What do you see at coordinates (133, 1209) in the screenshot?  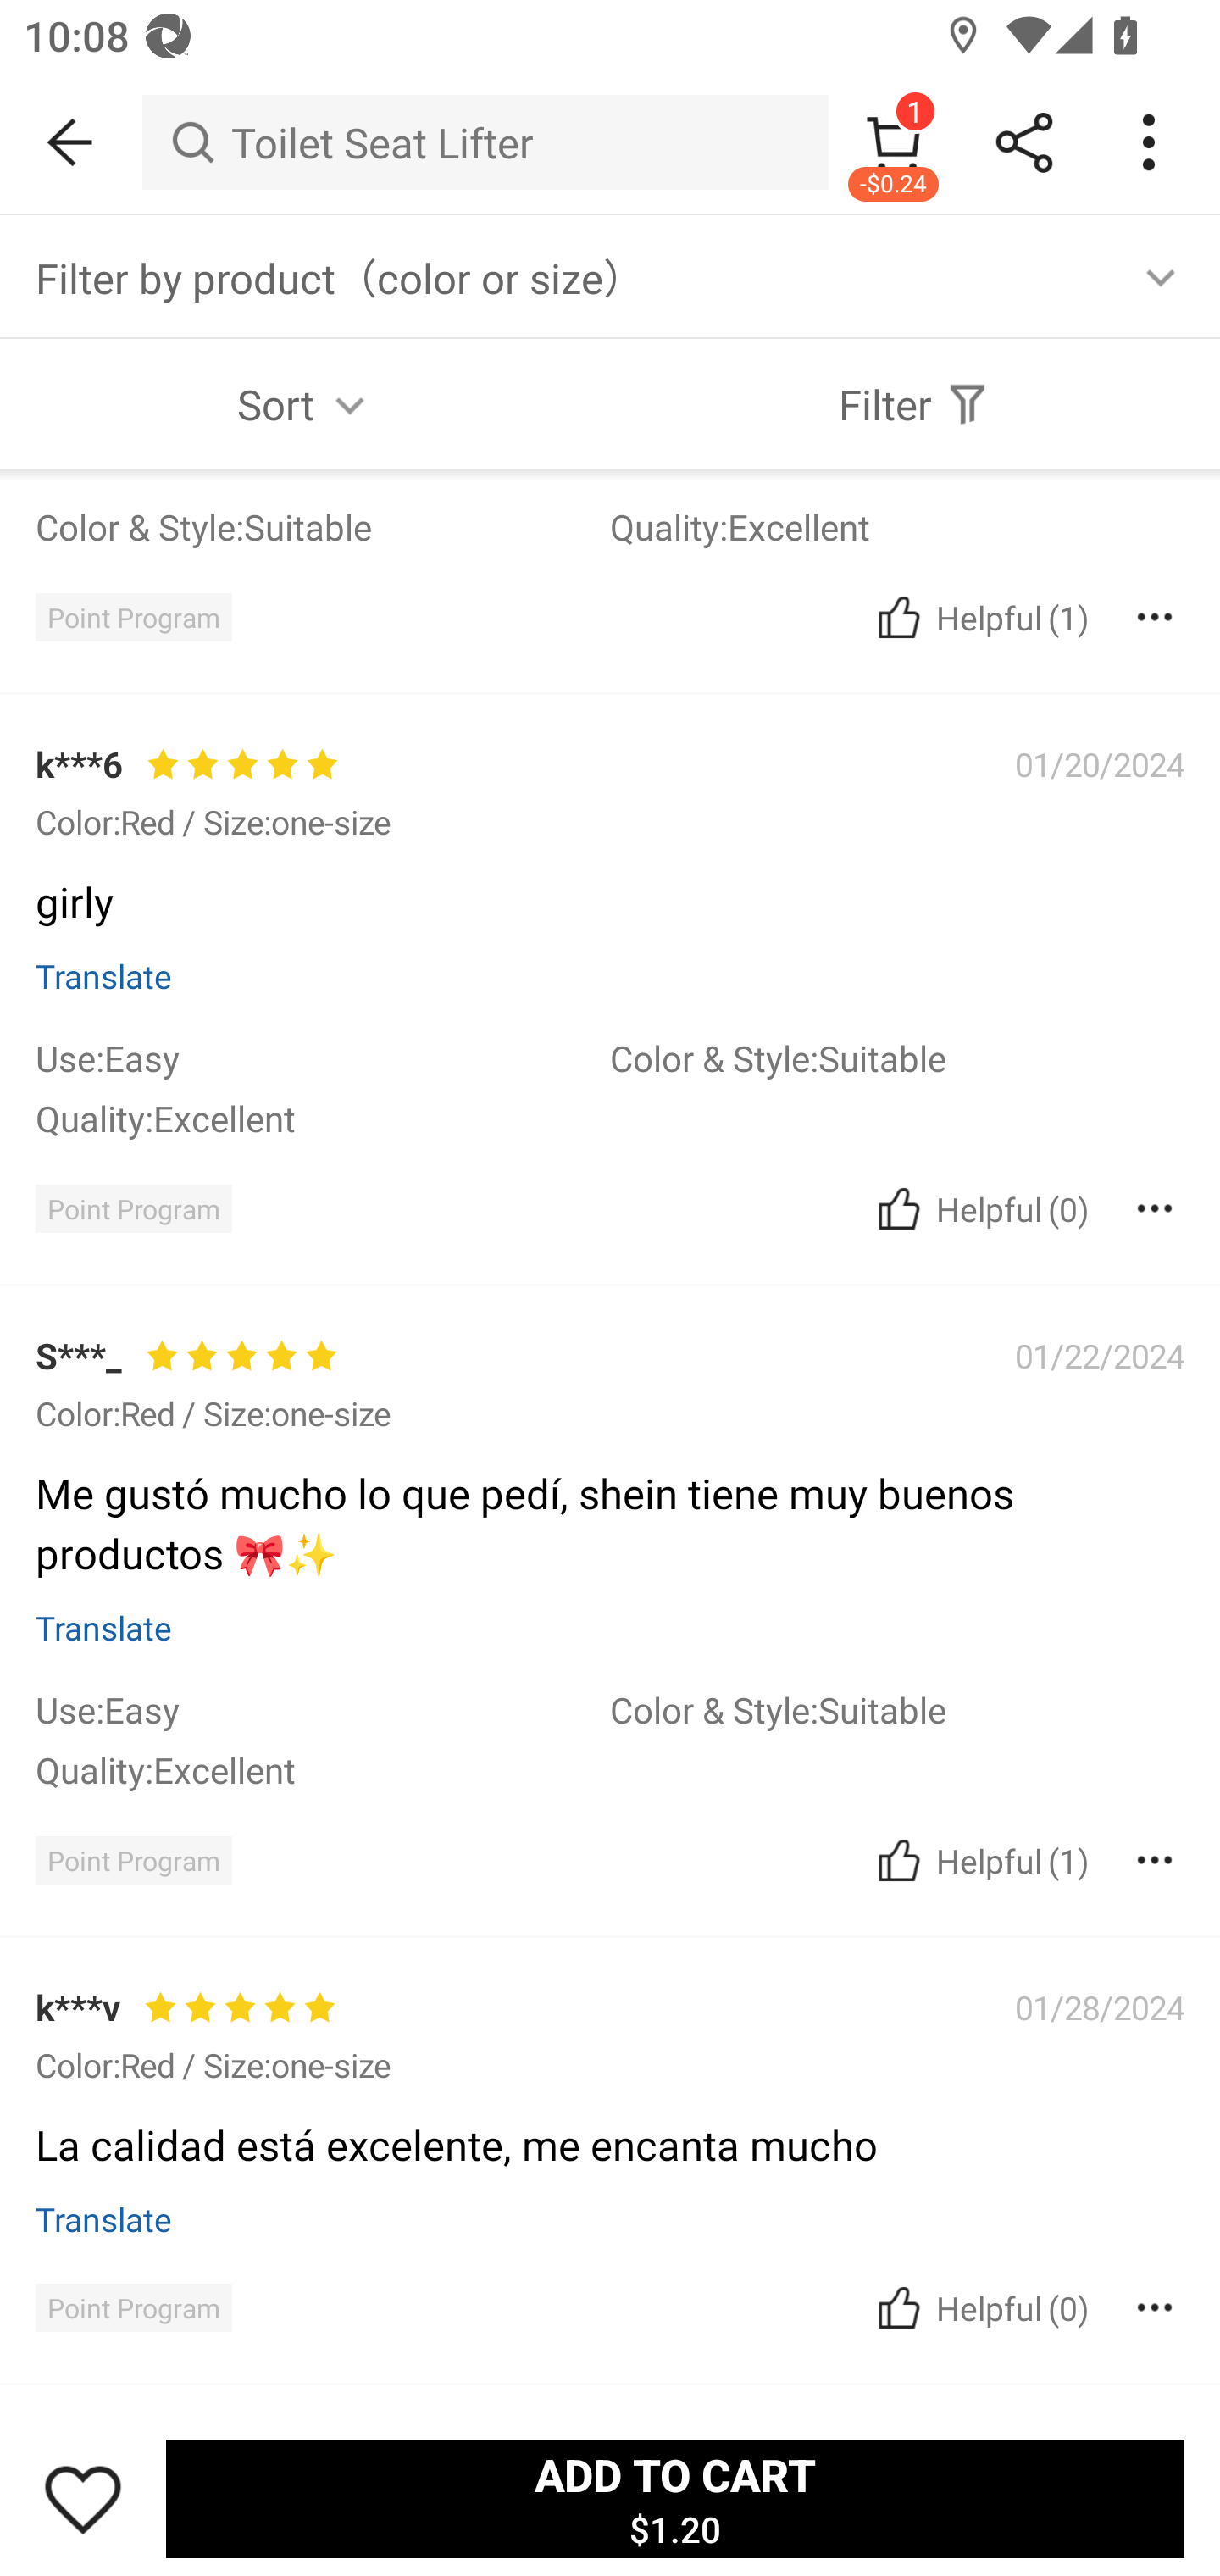 I see `Point Program` at bounding box center [133, 1209].